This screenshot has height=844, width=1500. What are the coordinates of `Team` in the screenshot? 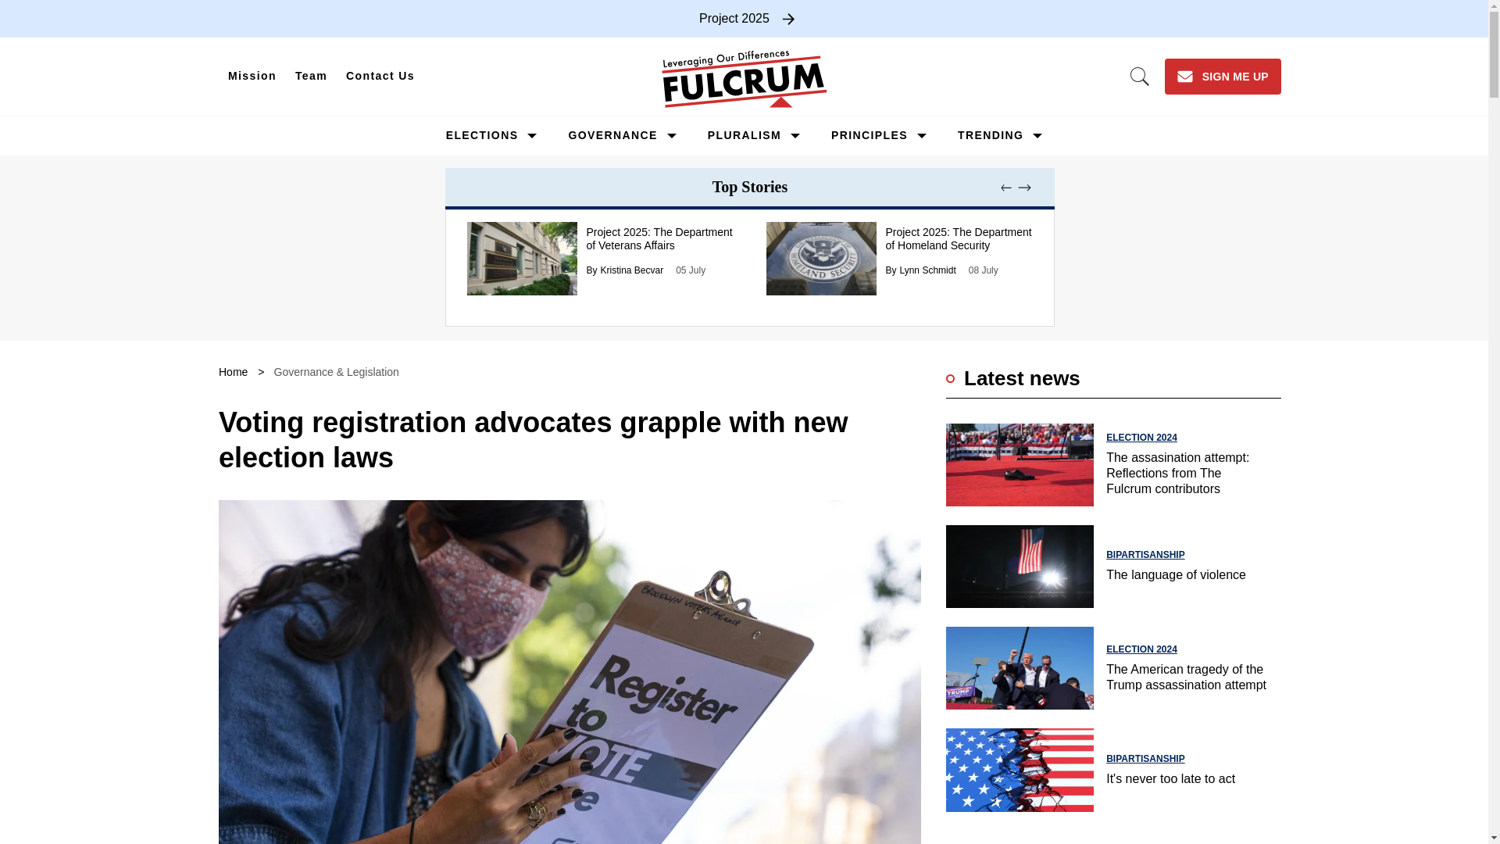 It's located at (311, 77).